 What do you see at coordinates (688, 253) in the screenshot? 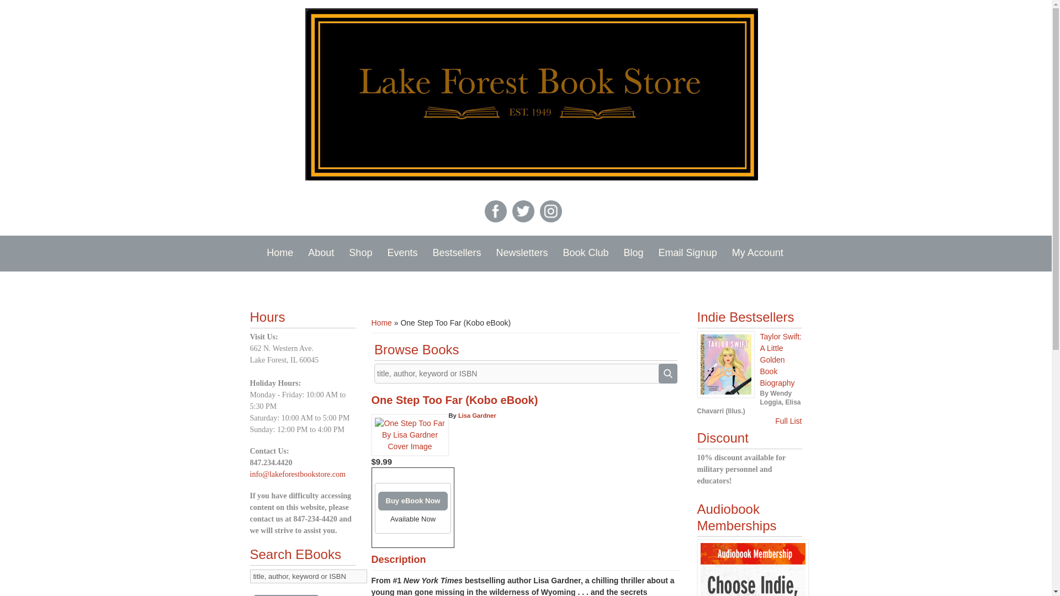
I see `Email Signup` at bounding box center [688, 253].